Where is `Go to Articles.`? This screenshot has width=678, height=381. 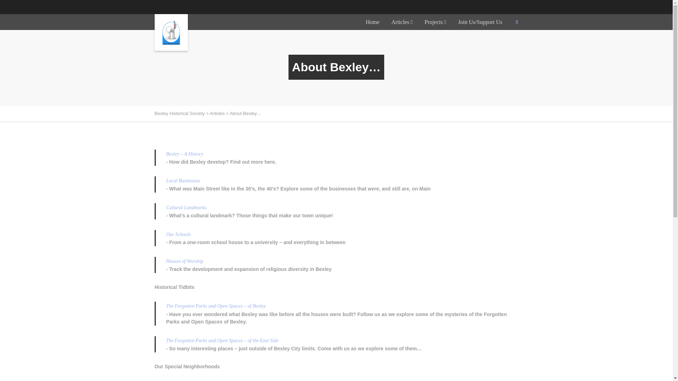
Go to Articles. is located at coordinates (217, 114).